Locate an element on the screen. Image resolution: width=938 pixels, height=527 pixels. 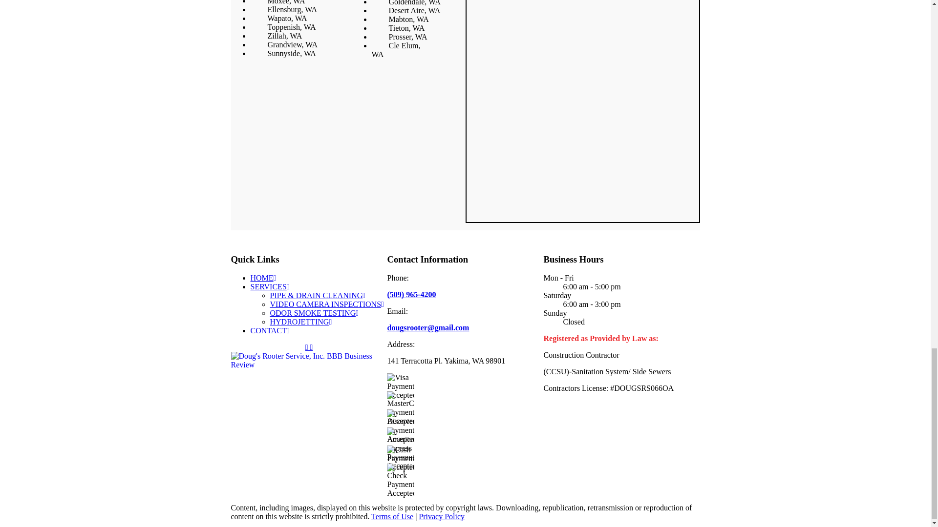
SERVICES is located at coordinates (270, 286).